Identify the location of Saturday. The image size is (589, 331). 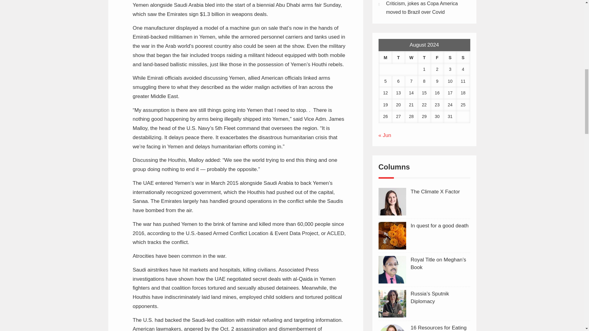
(450, 58).